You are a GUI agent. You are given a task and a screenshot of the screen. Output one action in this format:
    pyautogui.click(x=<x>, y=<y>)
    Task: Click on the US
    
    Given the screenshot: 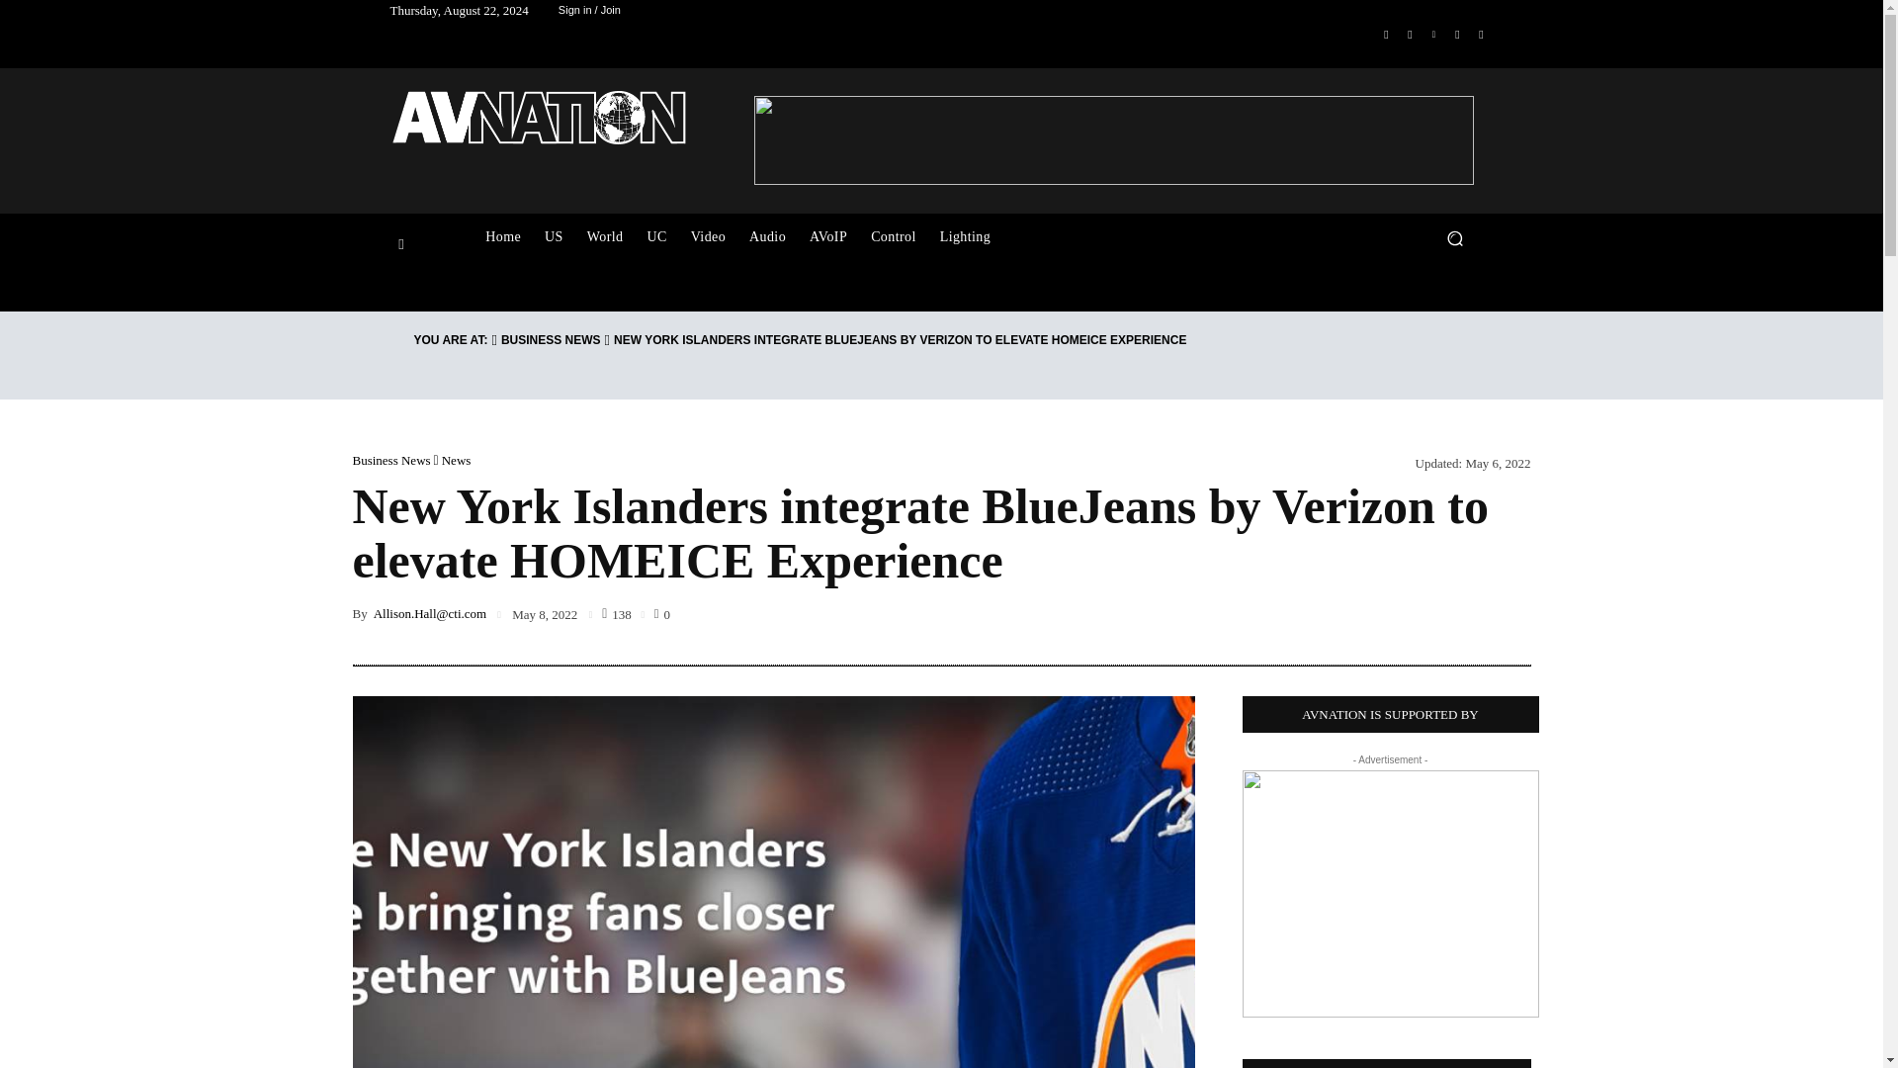 What is the action you would take?
    pyautogui.click(x=554, y=237)
    